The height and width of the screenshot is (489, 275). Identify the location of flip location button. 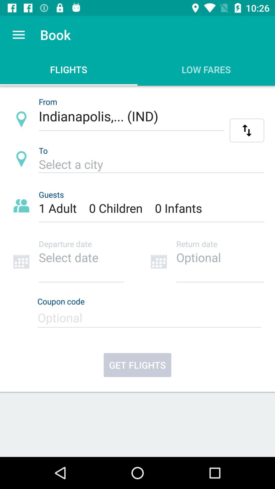
(247, 130).